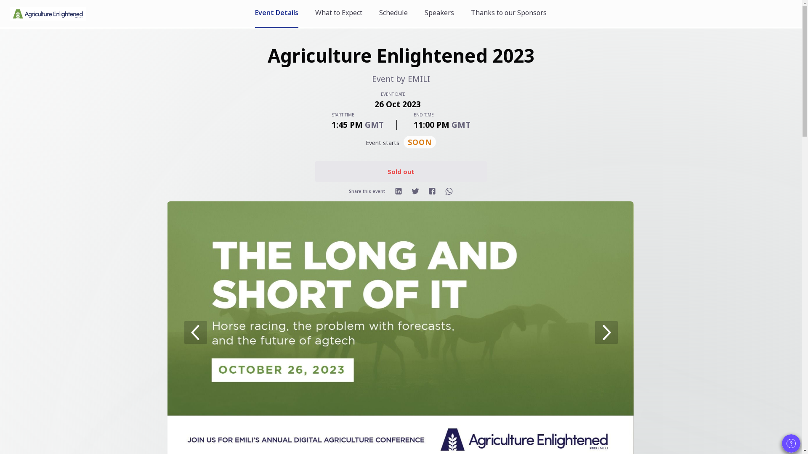 The width and height of the screenshot is (808, 454). Describe the element at coordinates (401, 172) in the screenshot. I see `Sold out` at that location.